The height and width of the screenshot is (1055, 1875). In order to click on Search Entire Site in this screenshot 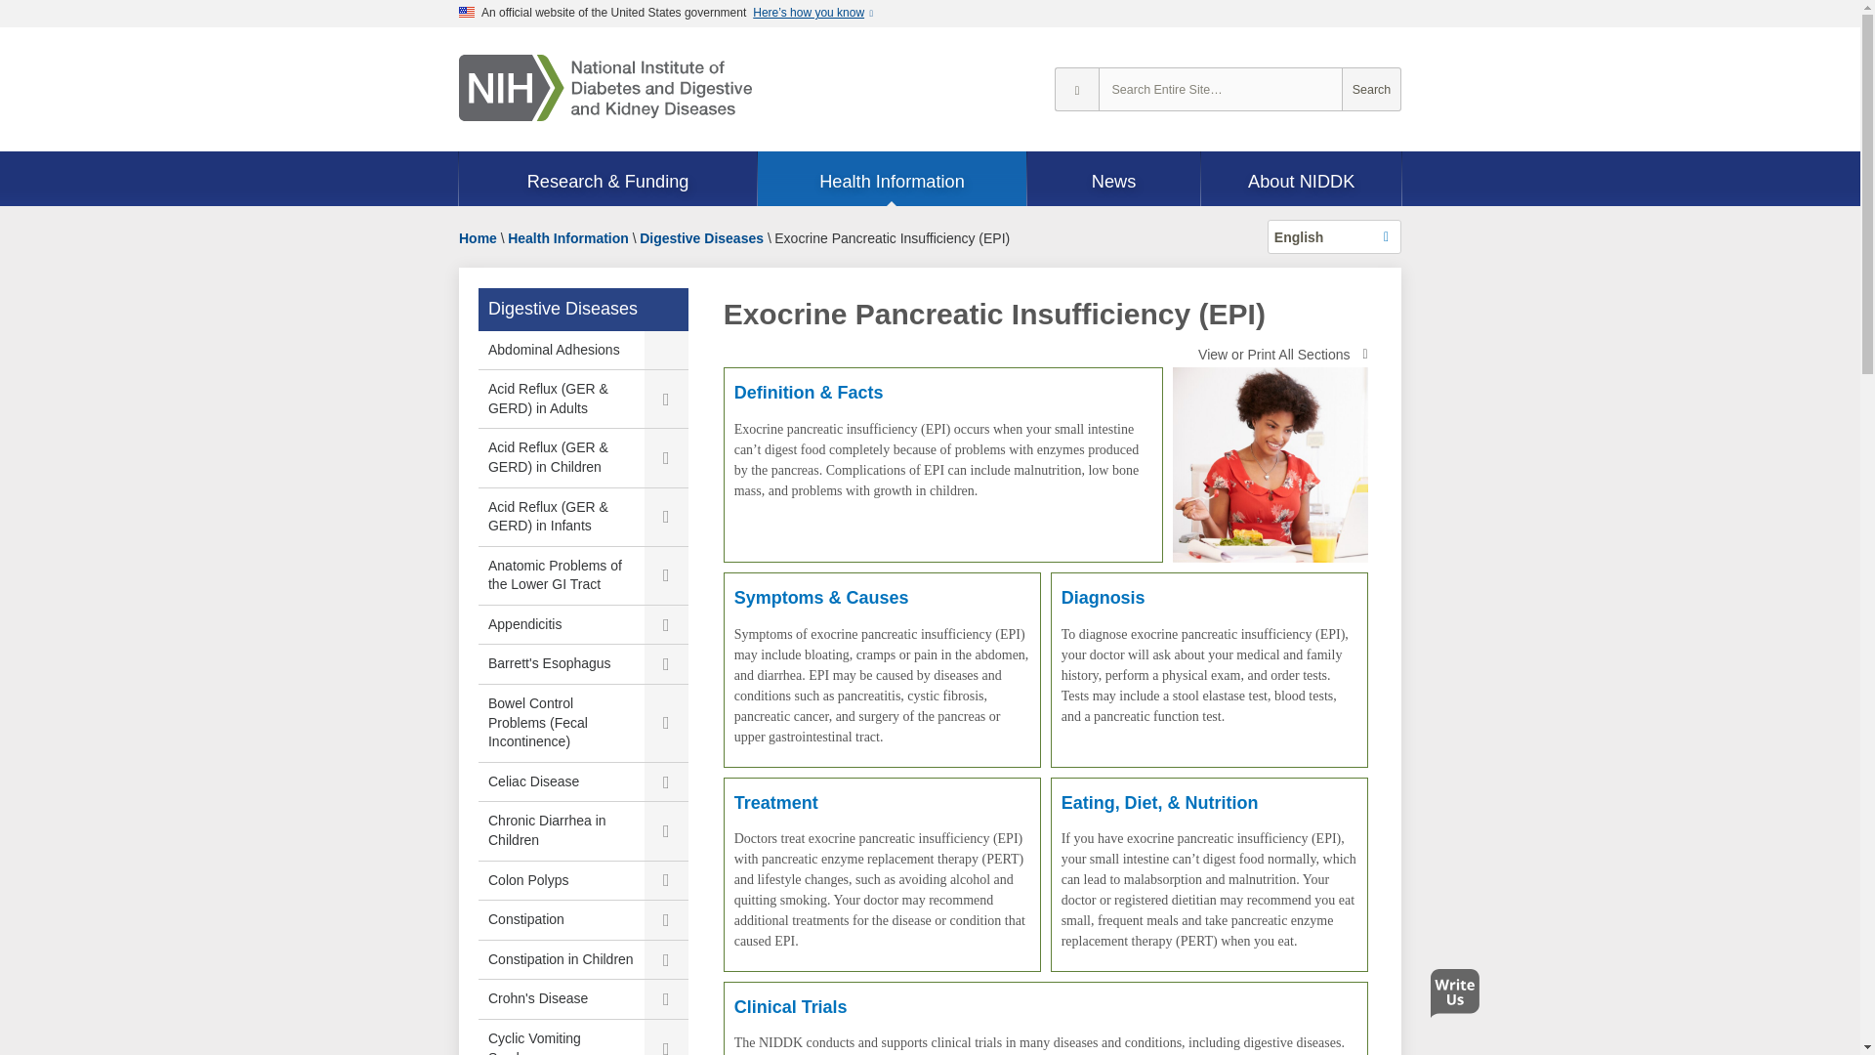, I will do `click(1371, 90)`.